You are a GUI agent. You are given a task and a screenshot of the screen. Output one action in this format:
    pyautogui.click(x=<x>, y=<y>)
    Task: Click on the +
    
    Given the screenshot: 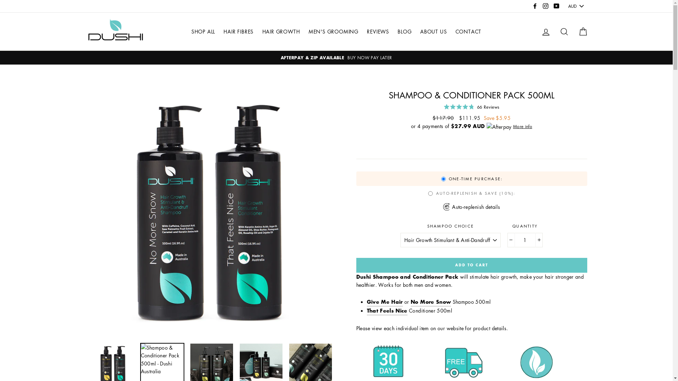 What is the action you would take?
    pyautogui.click(x=539, y=240)
    